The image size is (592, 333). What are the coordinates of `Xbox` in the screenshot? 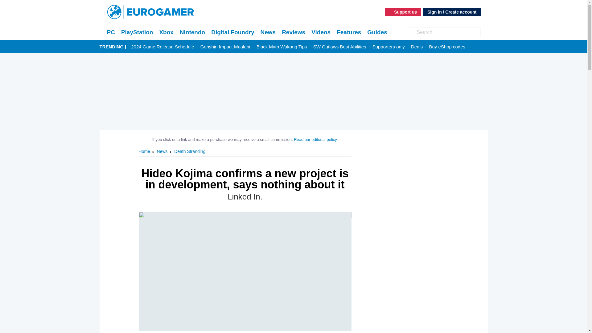 It's located at (166, 32).